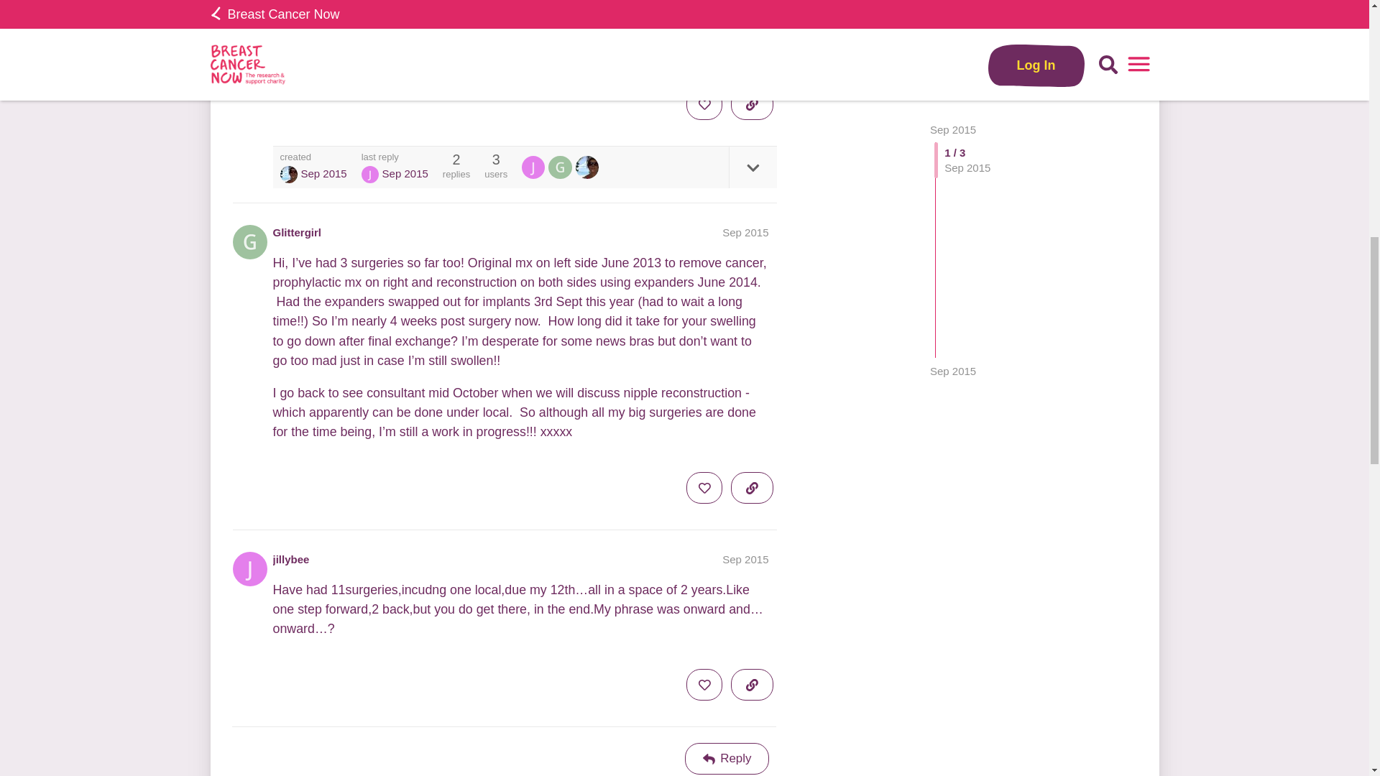  Describe the element at coordinates (752, 167) in the screenshot. I see `expand topic details` at that location.